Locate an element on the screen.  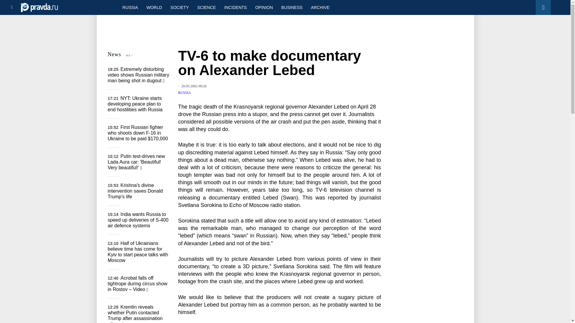
WORLD is located at coordinates (154, 7).